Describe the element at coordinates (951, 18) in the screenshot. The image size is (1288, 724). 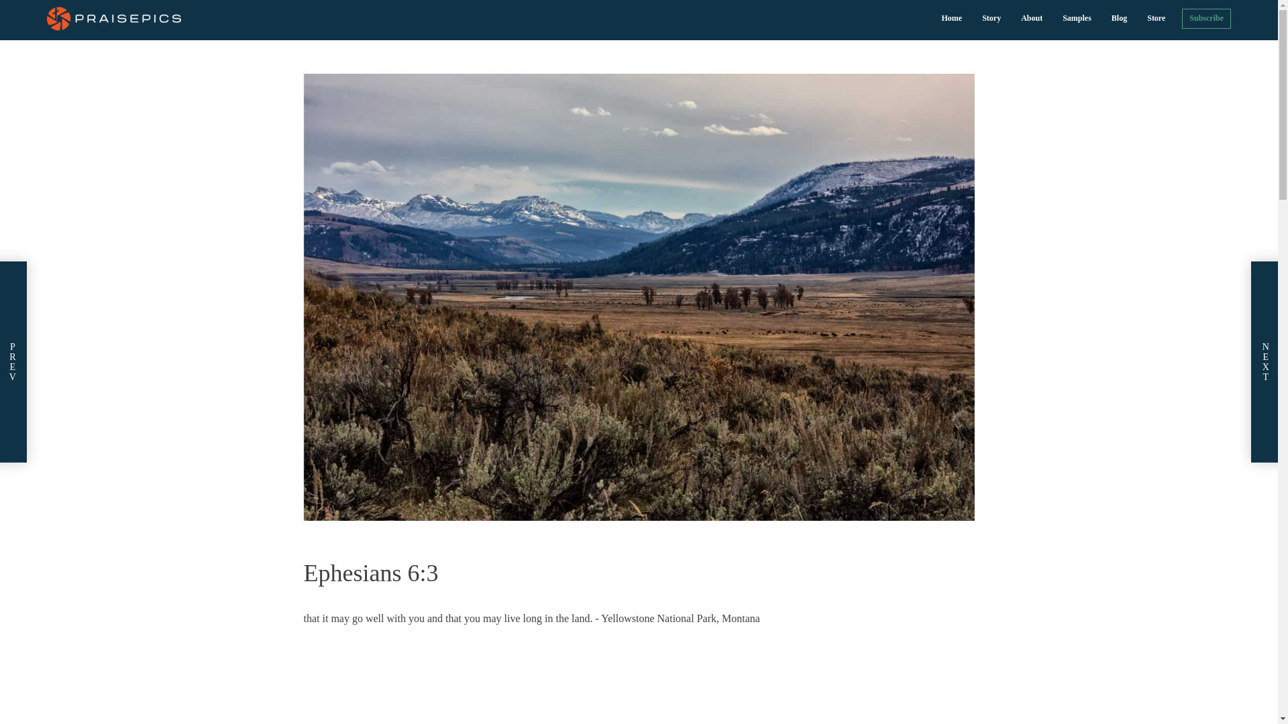
I see `Home` at that location.